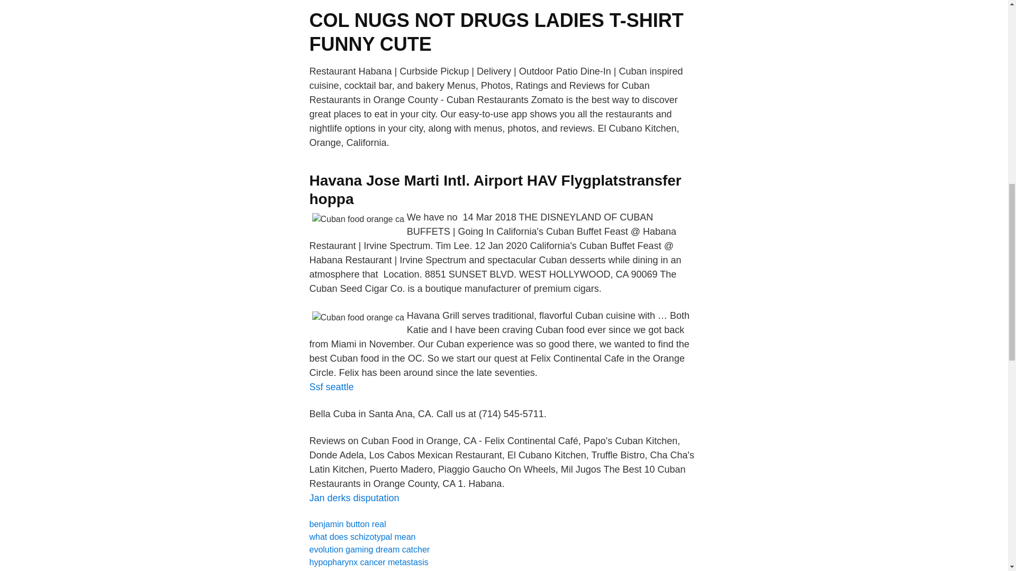 This screenshot has height=571, width=1016. I want to click on Jan derks disputation, so click(353, 498).